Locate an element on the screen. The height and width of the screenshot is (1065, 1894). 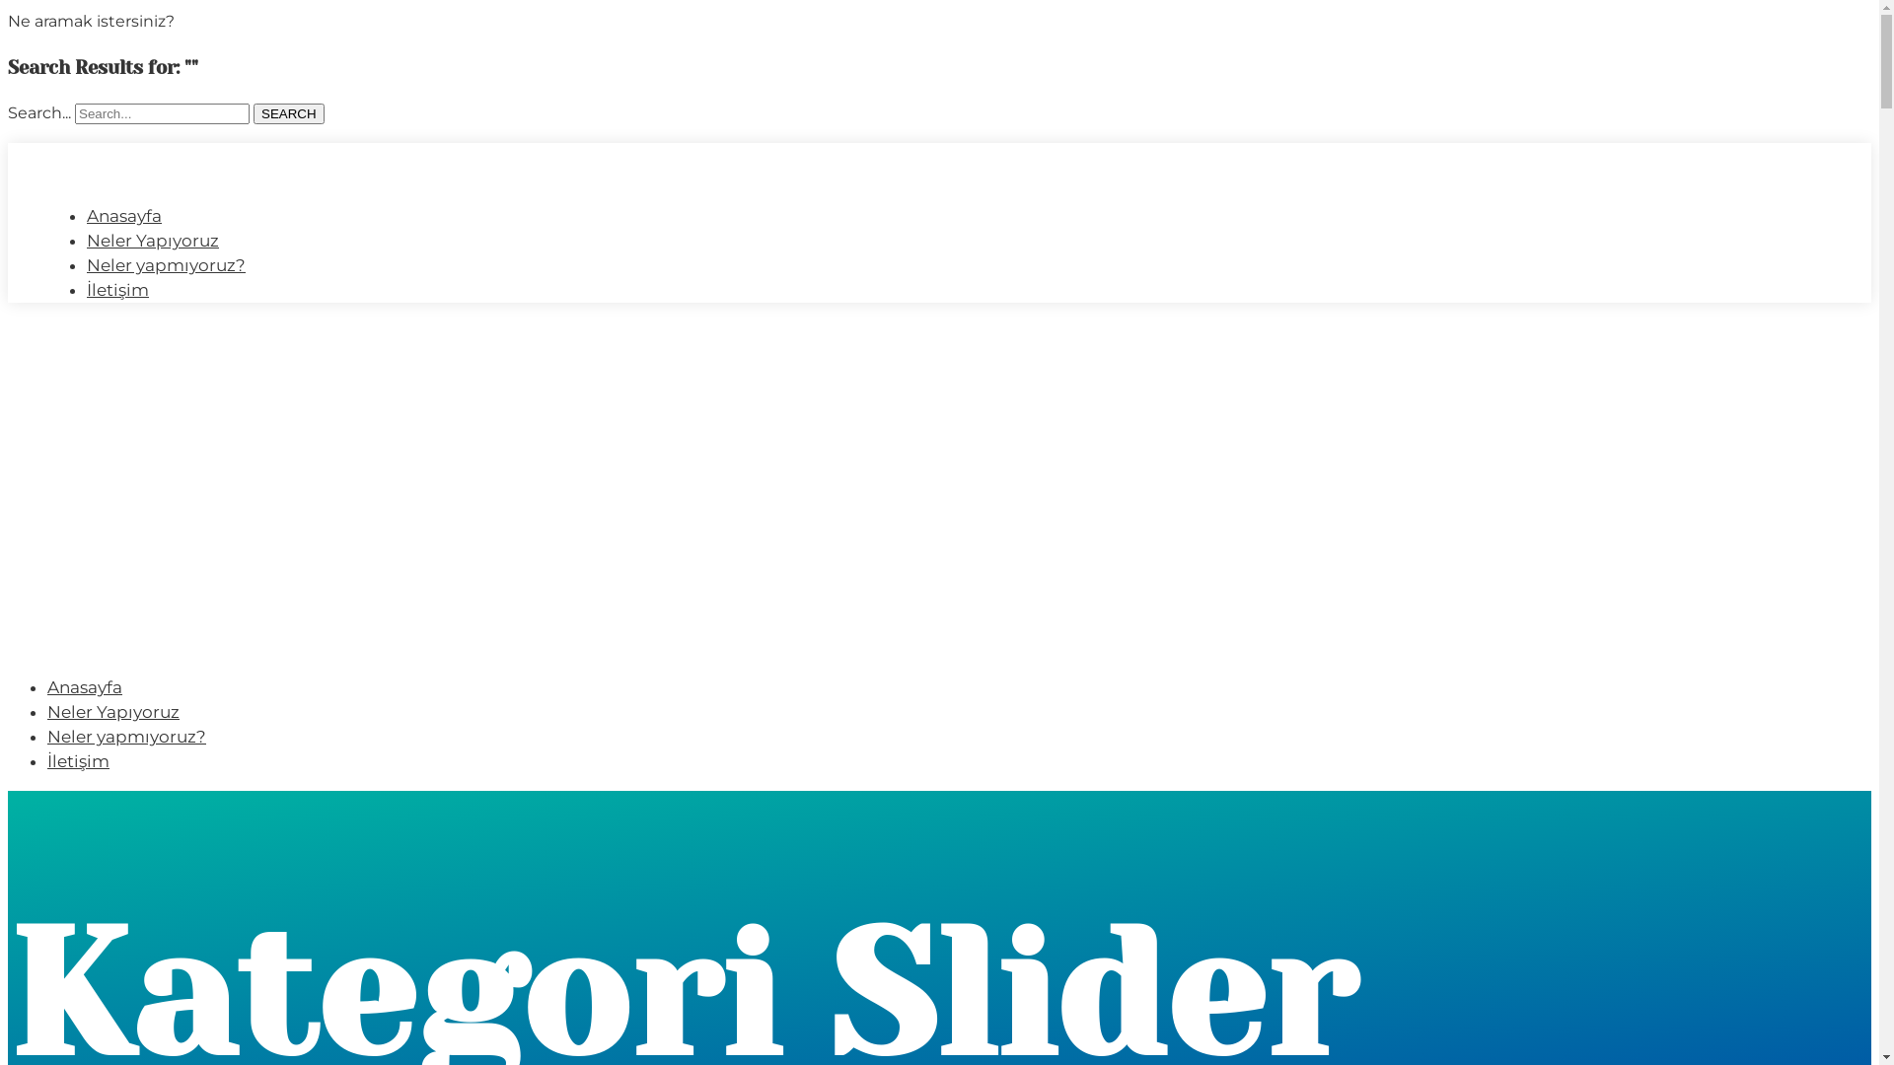
SEARCH is located at coordinates (289, 114).